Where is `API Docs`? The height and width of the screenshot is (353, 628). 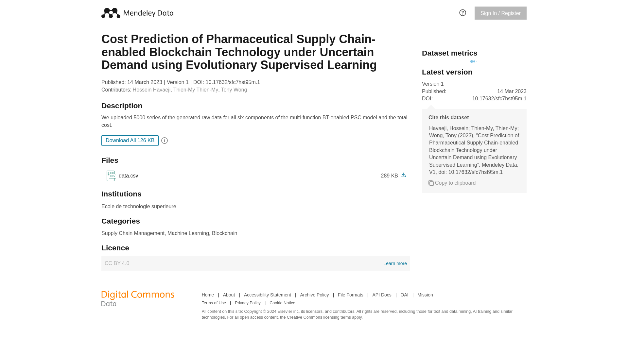 API Docs is located at coordinates (382, 294).